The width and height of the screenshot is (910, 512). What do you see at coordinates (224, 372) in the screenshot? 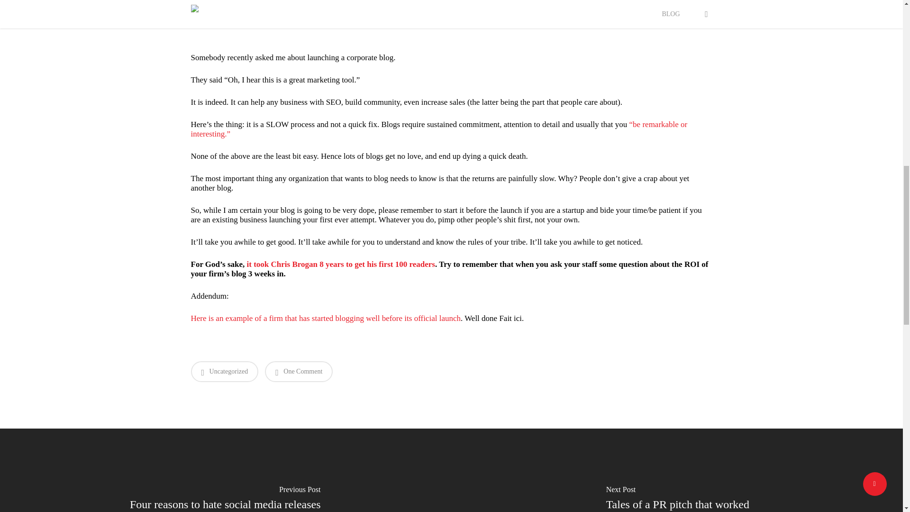
I see `Uncategorized` at bounding box center [224, 372].